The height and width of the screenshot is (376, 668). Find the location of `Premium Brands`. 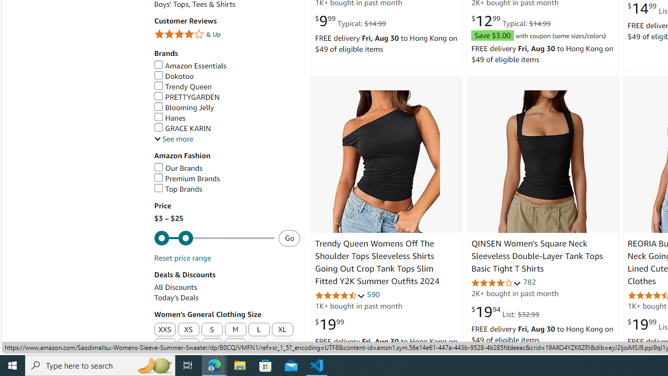

Premium Brands is located at coordinates (226, 179).